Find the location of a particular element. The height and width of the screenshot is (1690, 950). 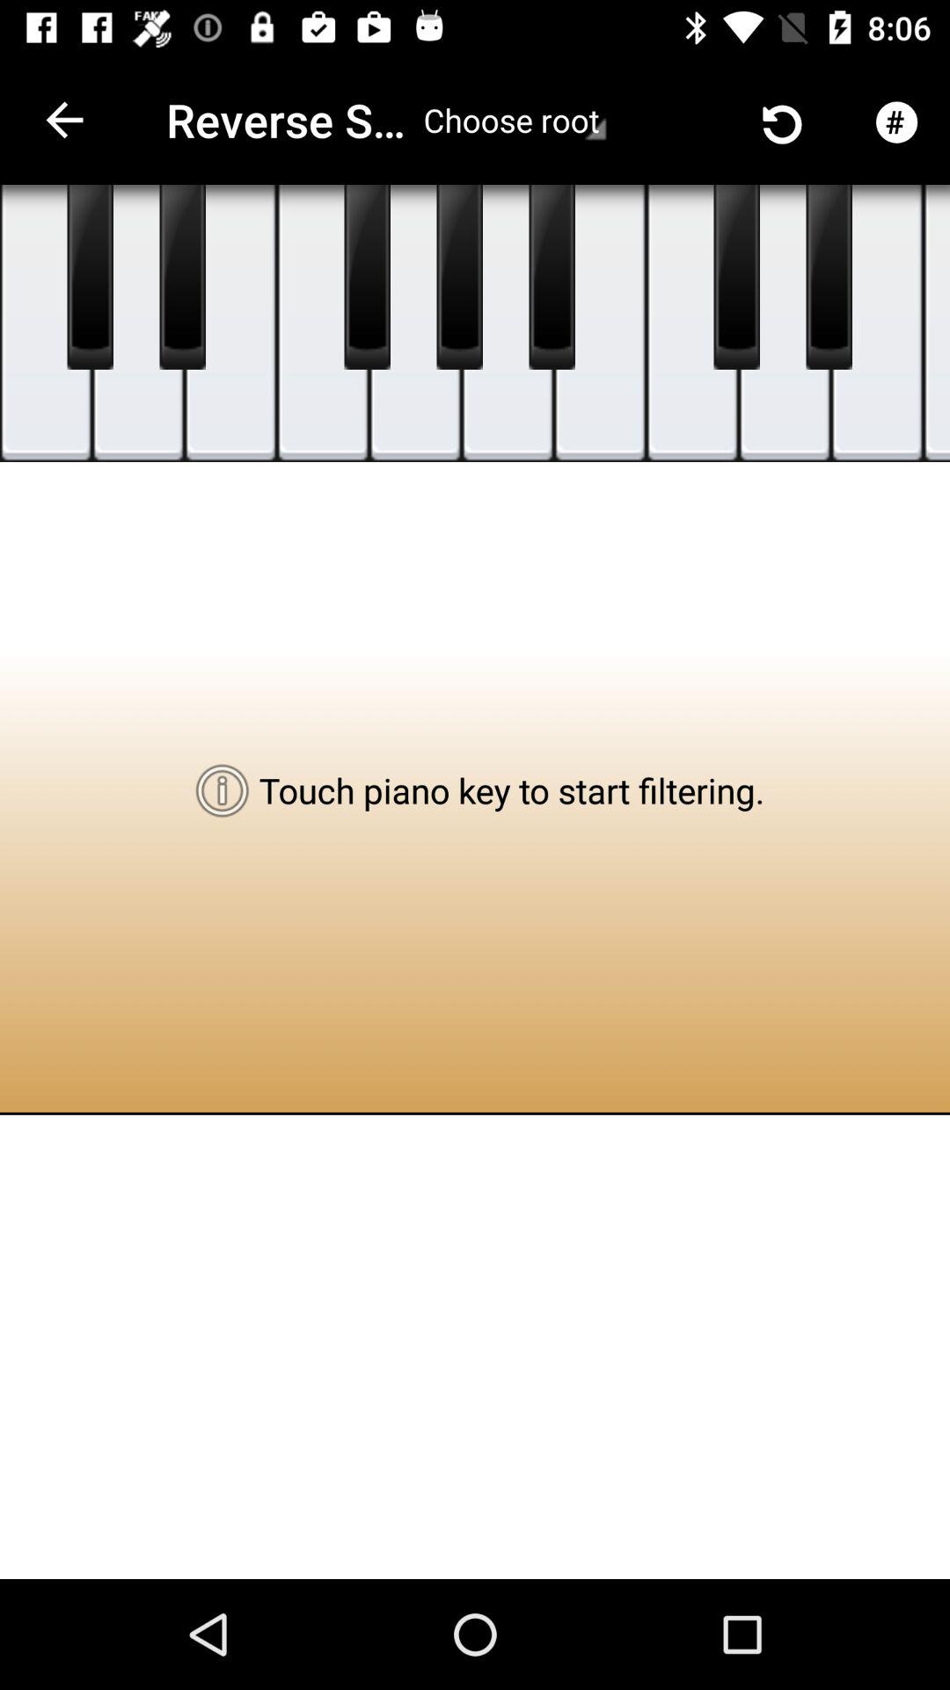

piano keys is located at coordinates (415, 324).